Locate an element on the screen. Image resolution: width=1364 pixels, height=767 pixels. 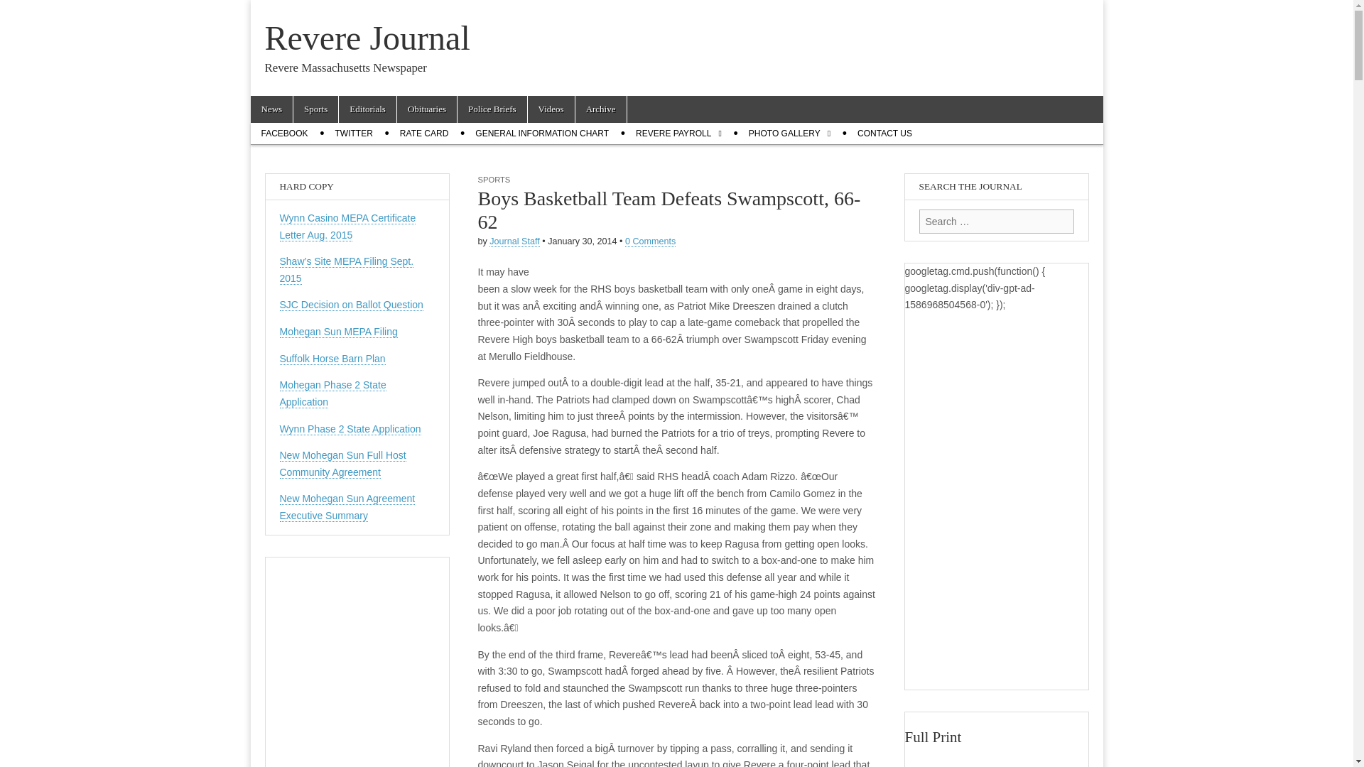
GENERAL INFORMATION CHART is located at coordinates (541, 134).